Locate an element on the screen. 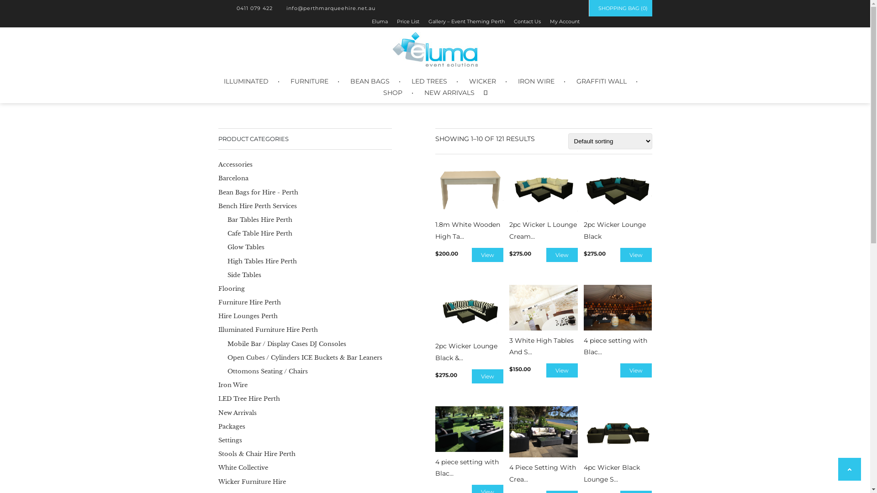  New Arrivals is located at coordinates (238, 413).